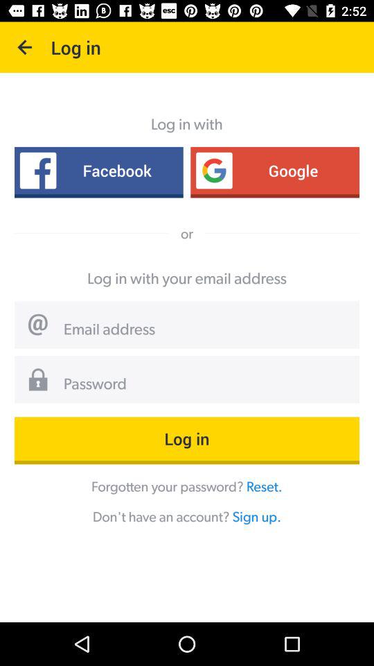 The width and height of the screenshot is (374, 666). Describe the element at coordinates (25, 47) in the screenshot. I see `launch the item above the facebook icon` at that location.